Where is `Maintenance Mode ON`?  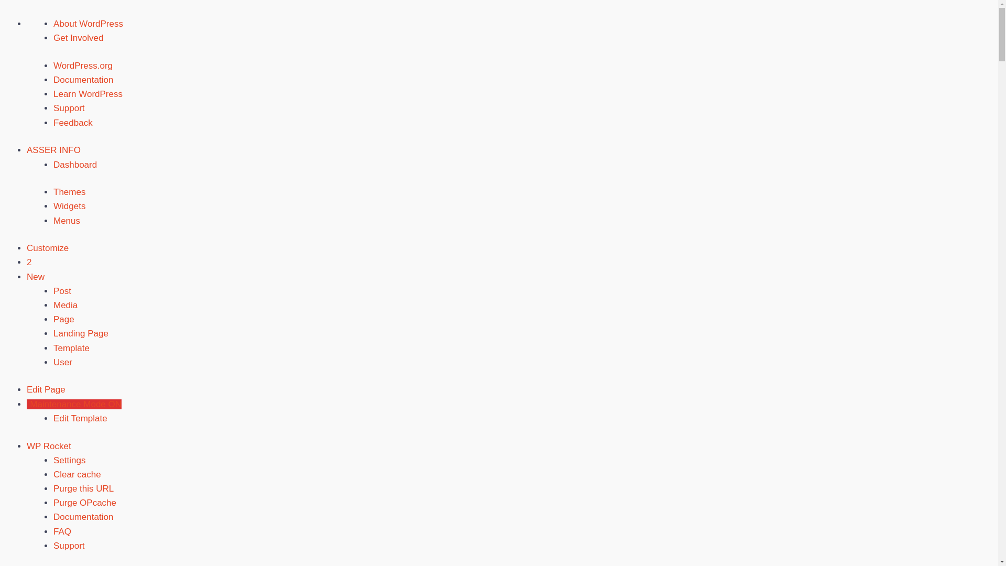
Maintenance Mode ON is located at coordinates (74, 405).